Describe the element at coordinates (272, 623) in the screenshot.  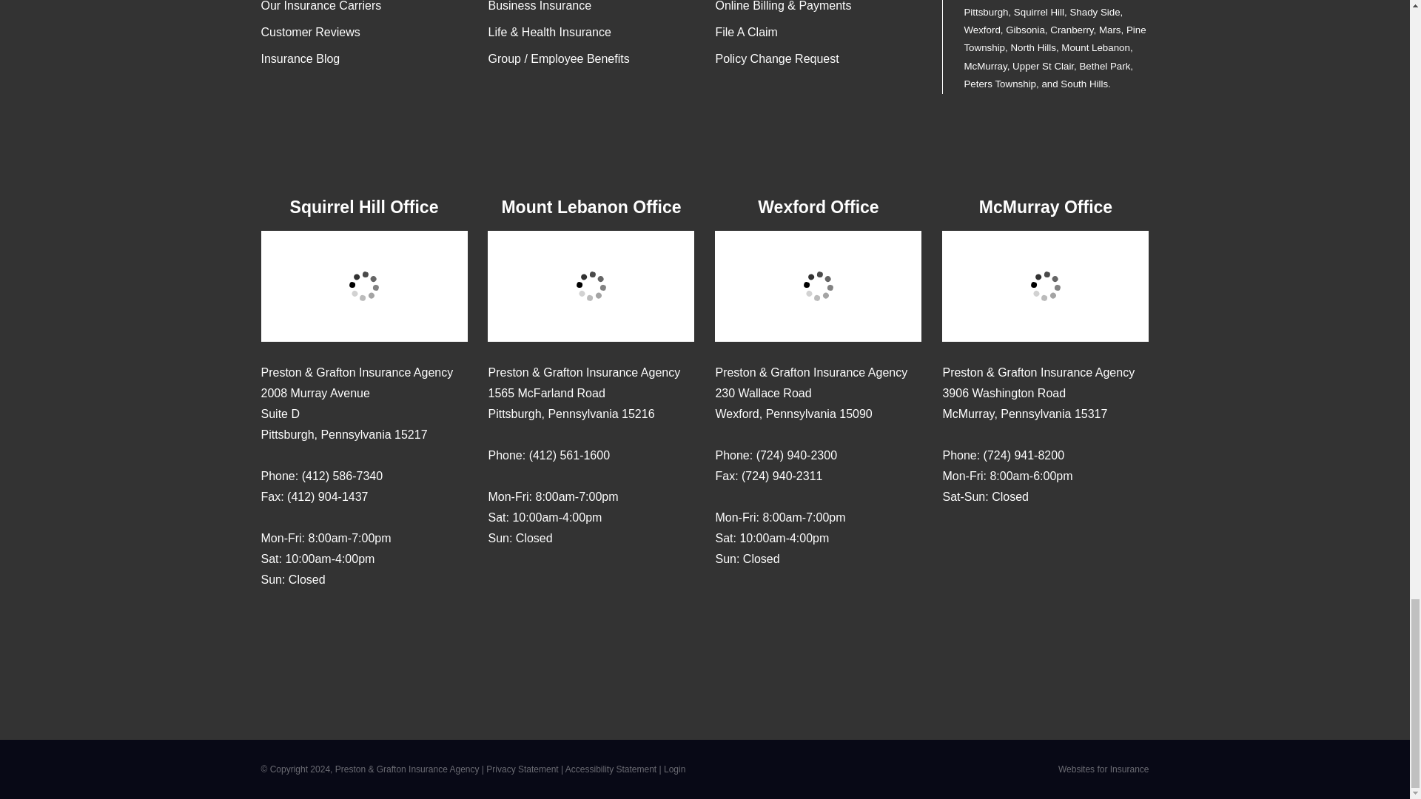
I see `Google Maps` at that location.